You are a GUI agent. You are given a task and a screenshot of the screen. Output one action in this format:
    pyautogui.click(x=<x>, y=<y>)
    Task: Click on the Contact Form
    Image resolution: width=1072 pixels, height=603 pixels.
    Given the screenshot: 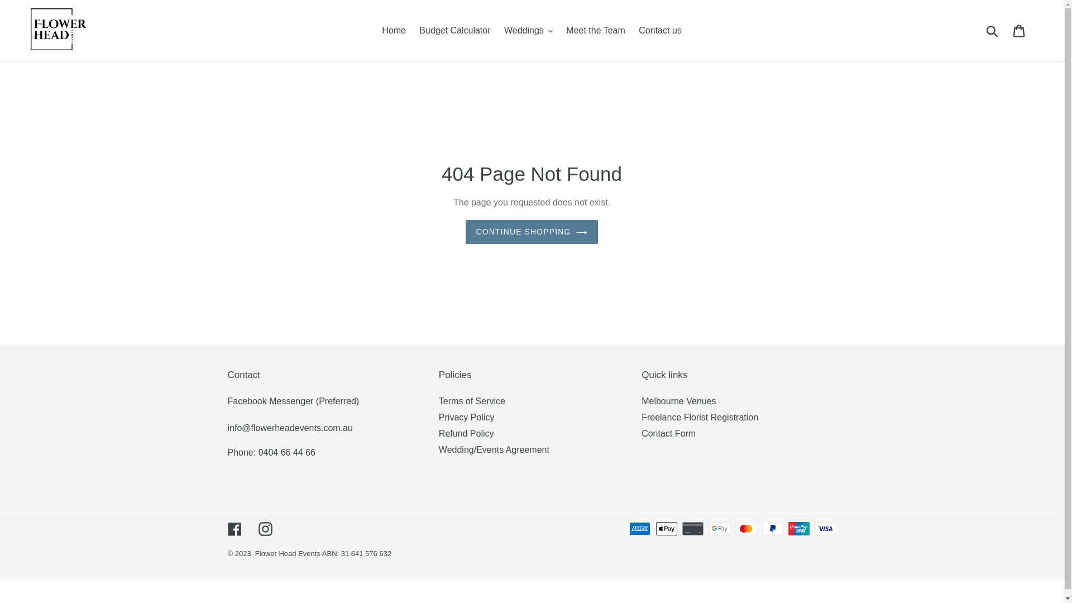 What is the action you would take?
    pyautogui.click(x=669, y=433)
    